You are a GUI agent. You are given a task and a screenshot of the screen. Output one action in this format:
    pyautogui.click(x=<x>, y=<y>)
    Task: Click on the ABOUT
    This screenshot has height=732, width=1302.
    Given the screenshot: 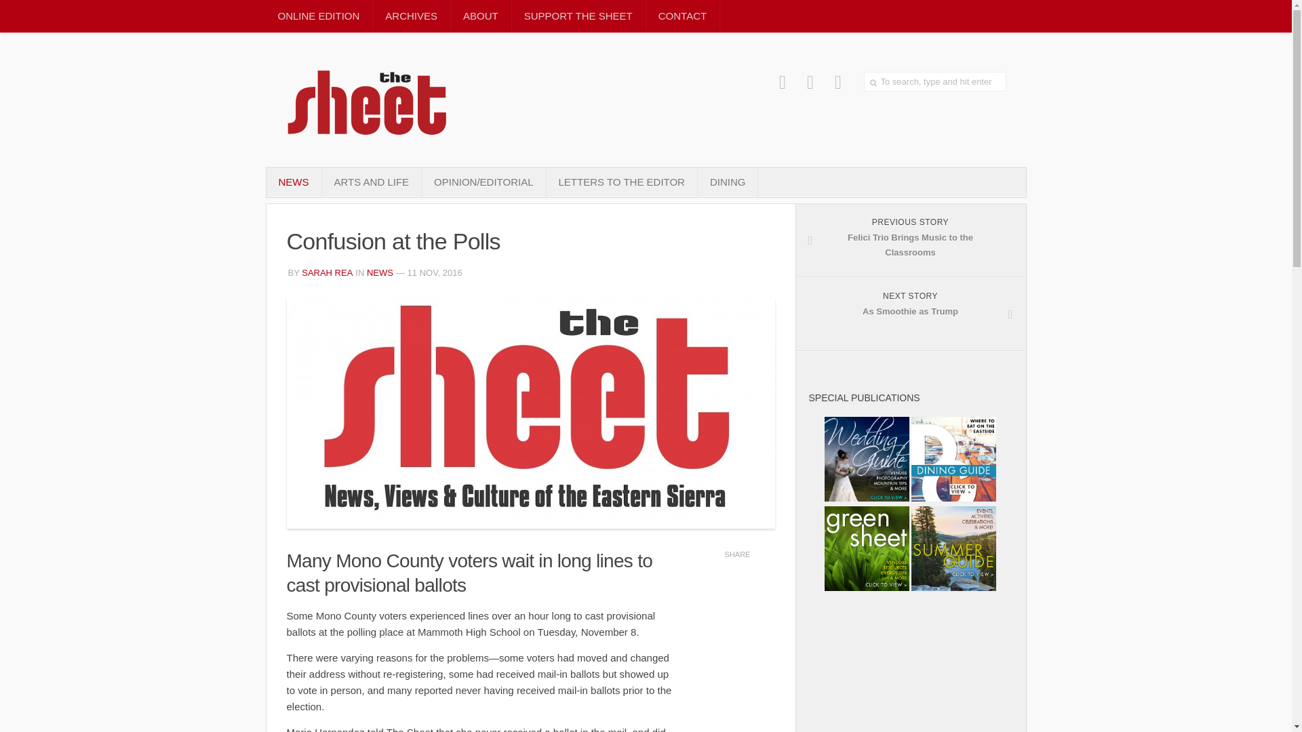 What is the action you would take?
    pyautogui.click(x=480, y=16)
    